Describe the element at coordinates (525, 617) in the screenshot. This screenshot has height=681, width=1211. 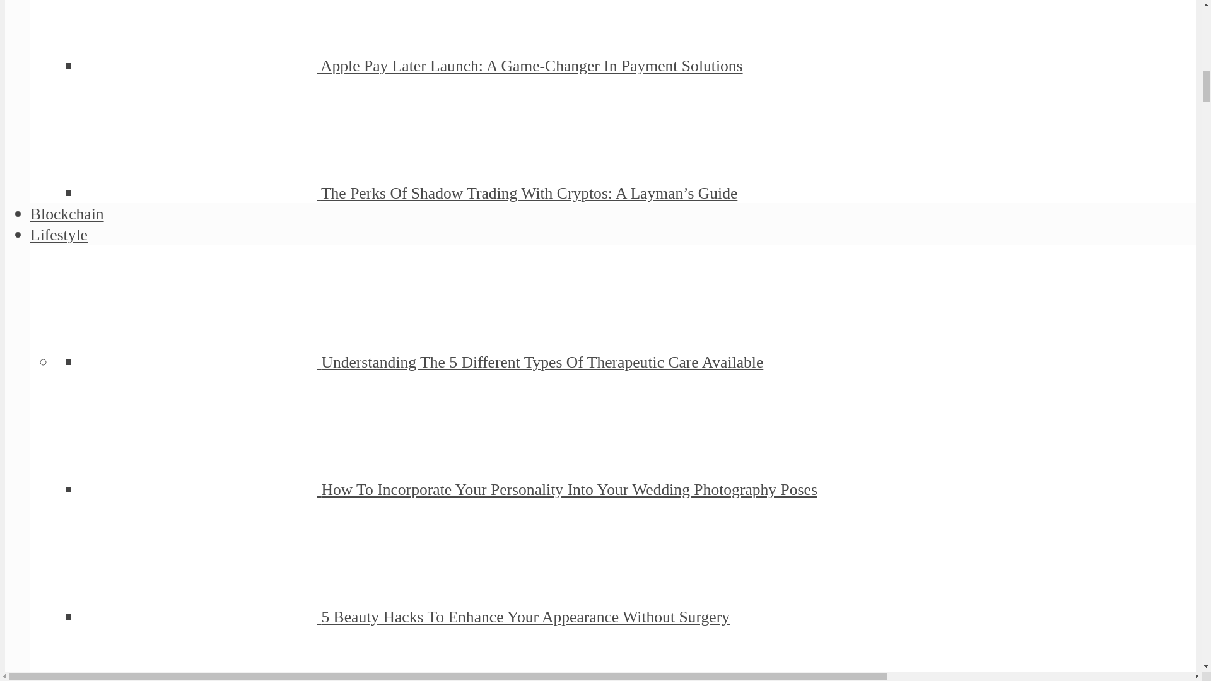
I see `5 Beauty Hacks To Enhance Your Appearance Without Surgery` at that location.